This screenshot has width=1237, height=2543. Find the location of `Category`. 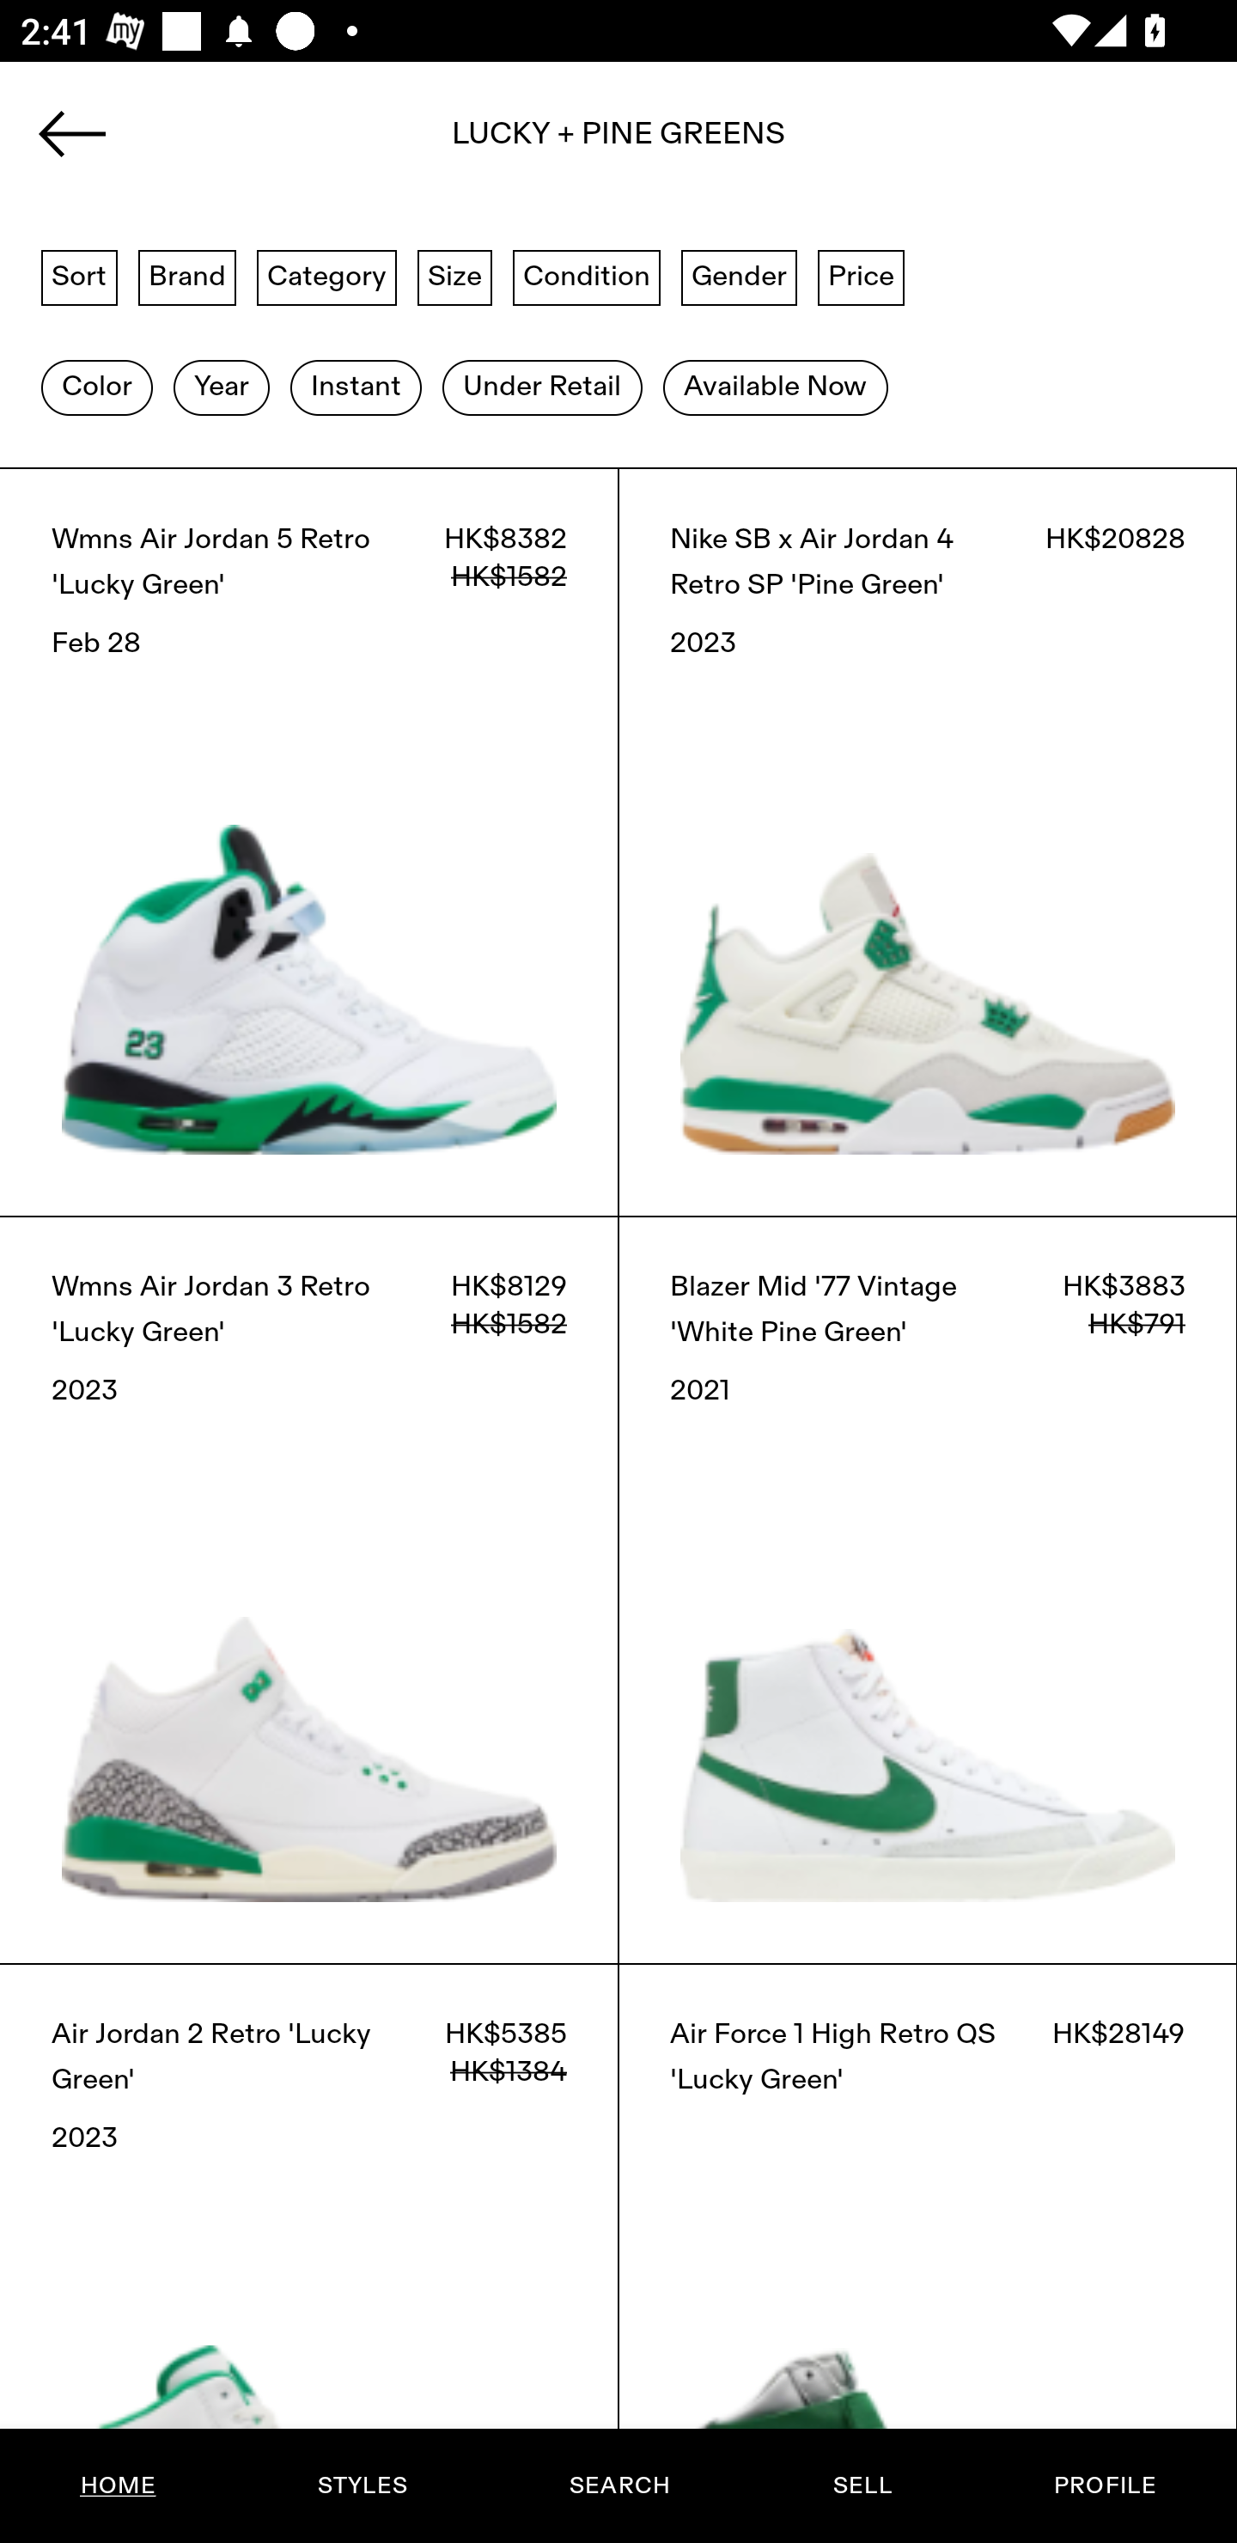

Category is located at coordinates (326, 276).